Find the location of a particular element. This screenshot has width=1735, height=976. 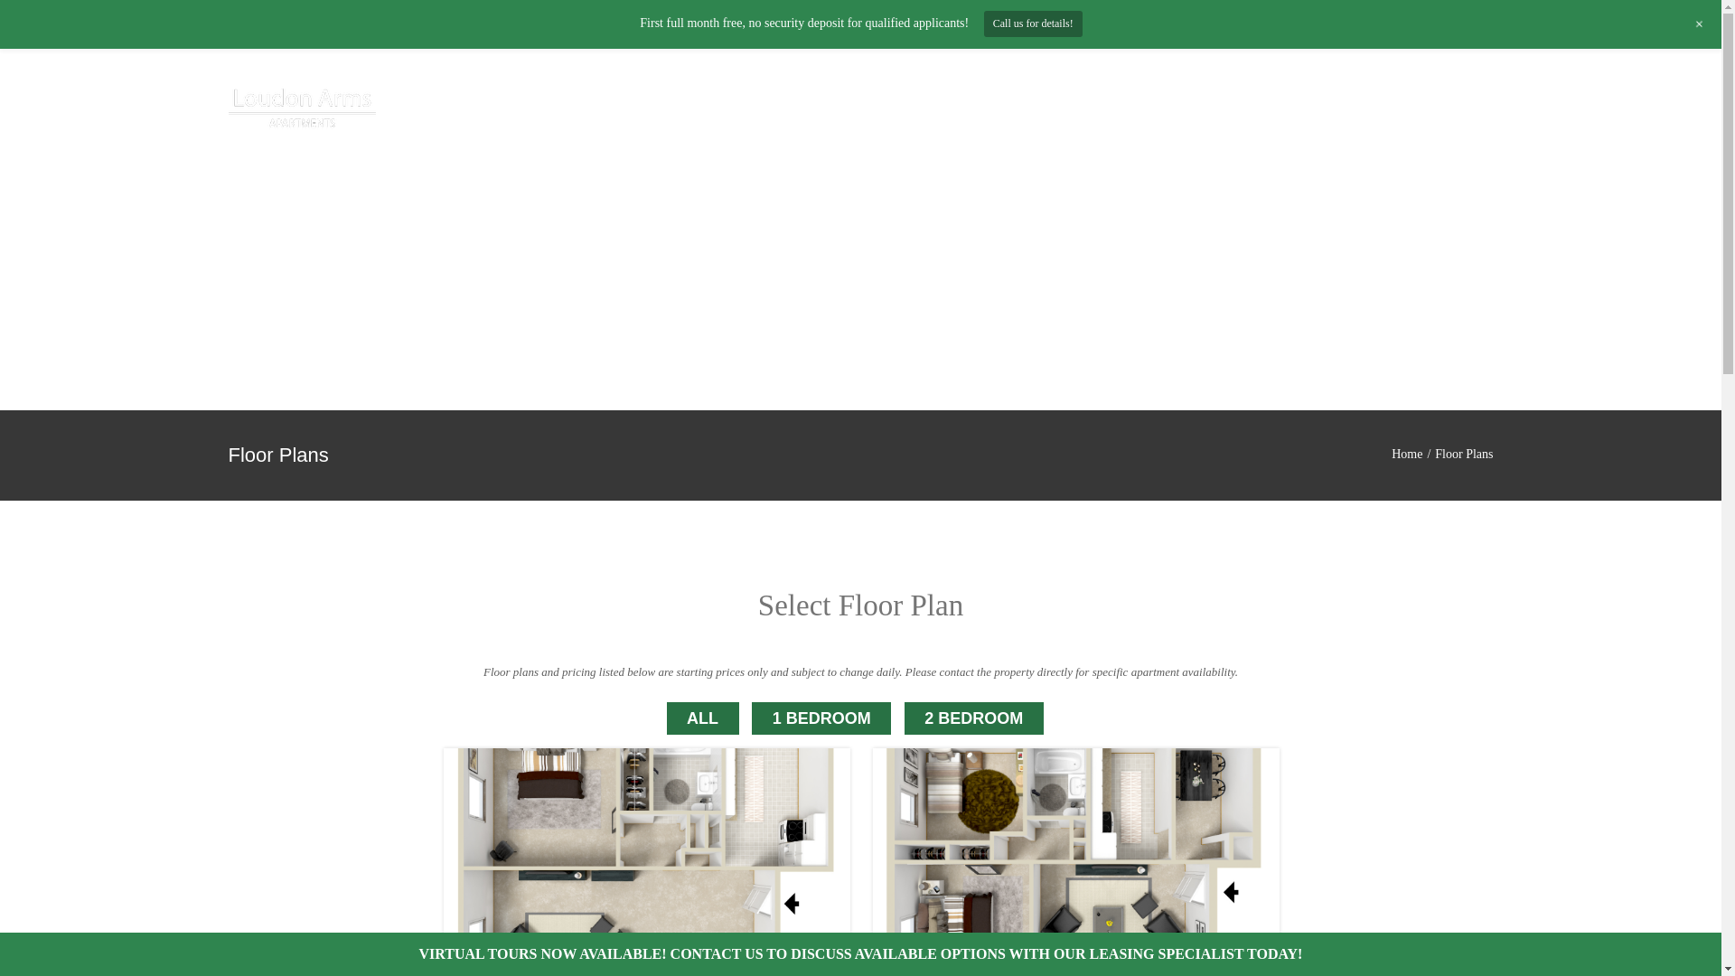

ALL is located at coordinates (703, 718).